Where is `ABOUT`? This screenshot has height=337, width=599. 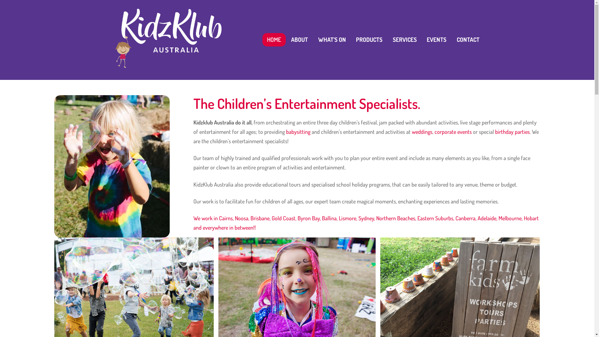 ABOUT is located at coordinates (299, 40).